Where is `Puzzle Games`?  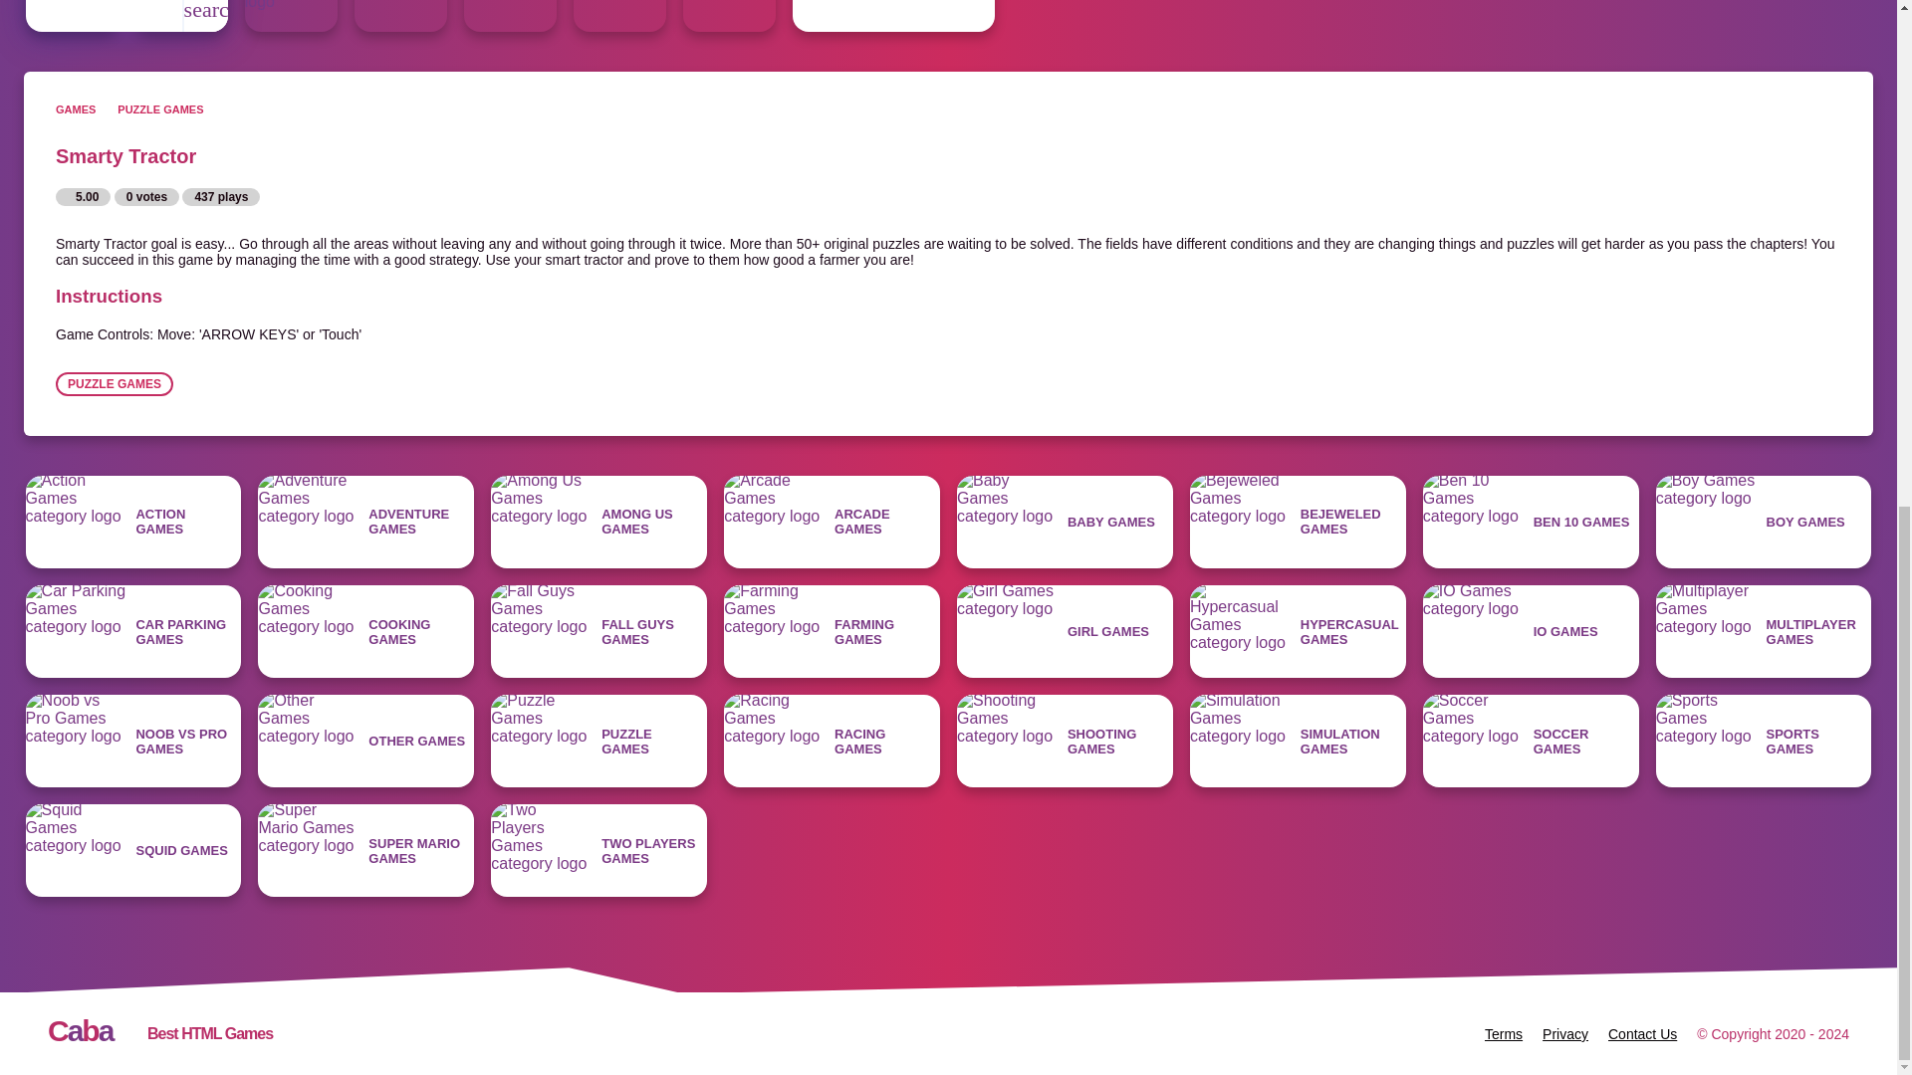 Puzzle Games is located at coordinates (893, 16).